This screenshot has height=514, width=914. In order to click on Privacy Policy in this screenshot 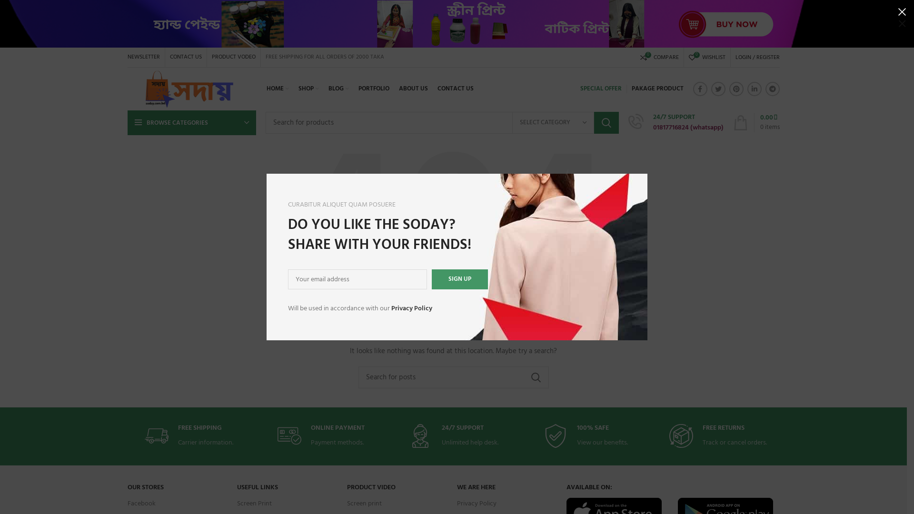, I will do `click(507, 504)`.